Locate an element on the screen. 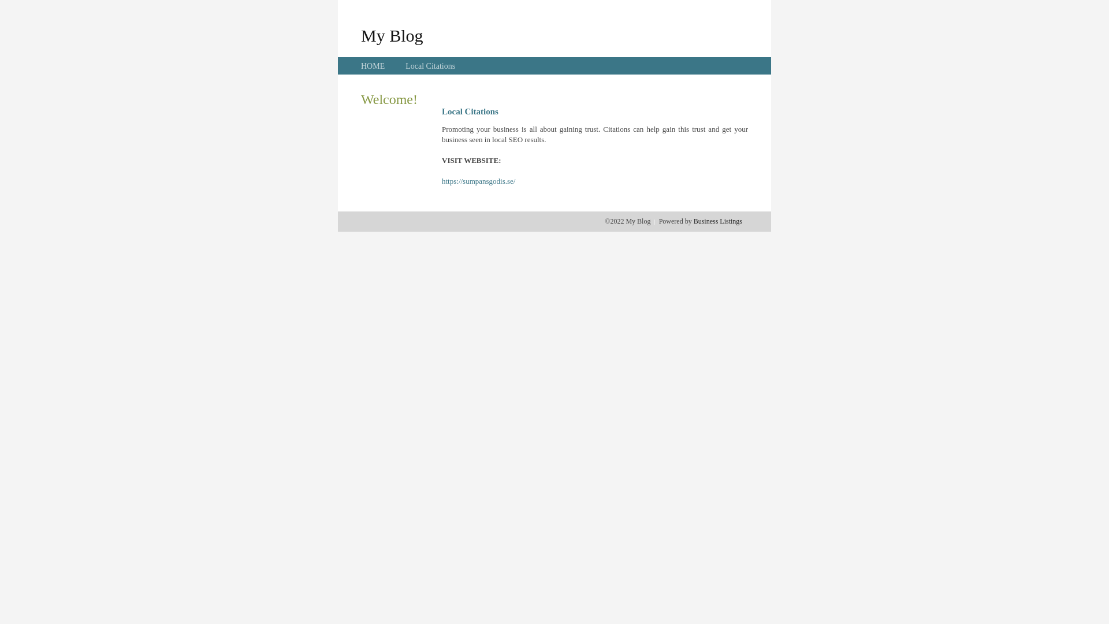  https://sumpansgodis.se/ is located at coordinates (478, 181).